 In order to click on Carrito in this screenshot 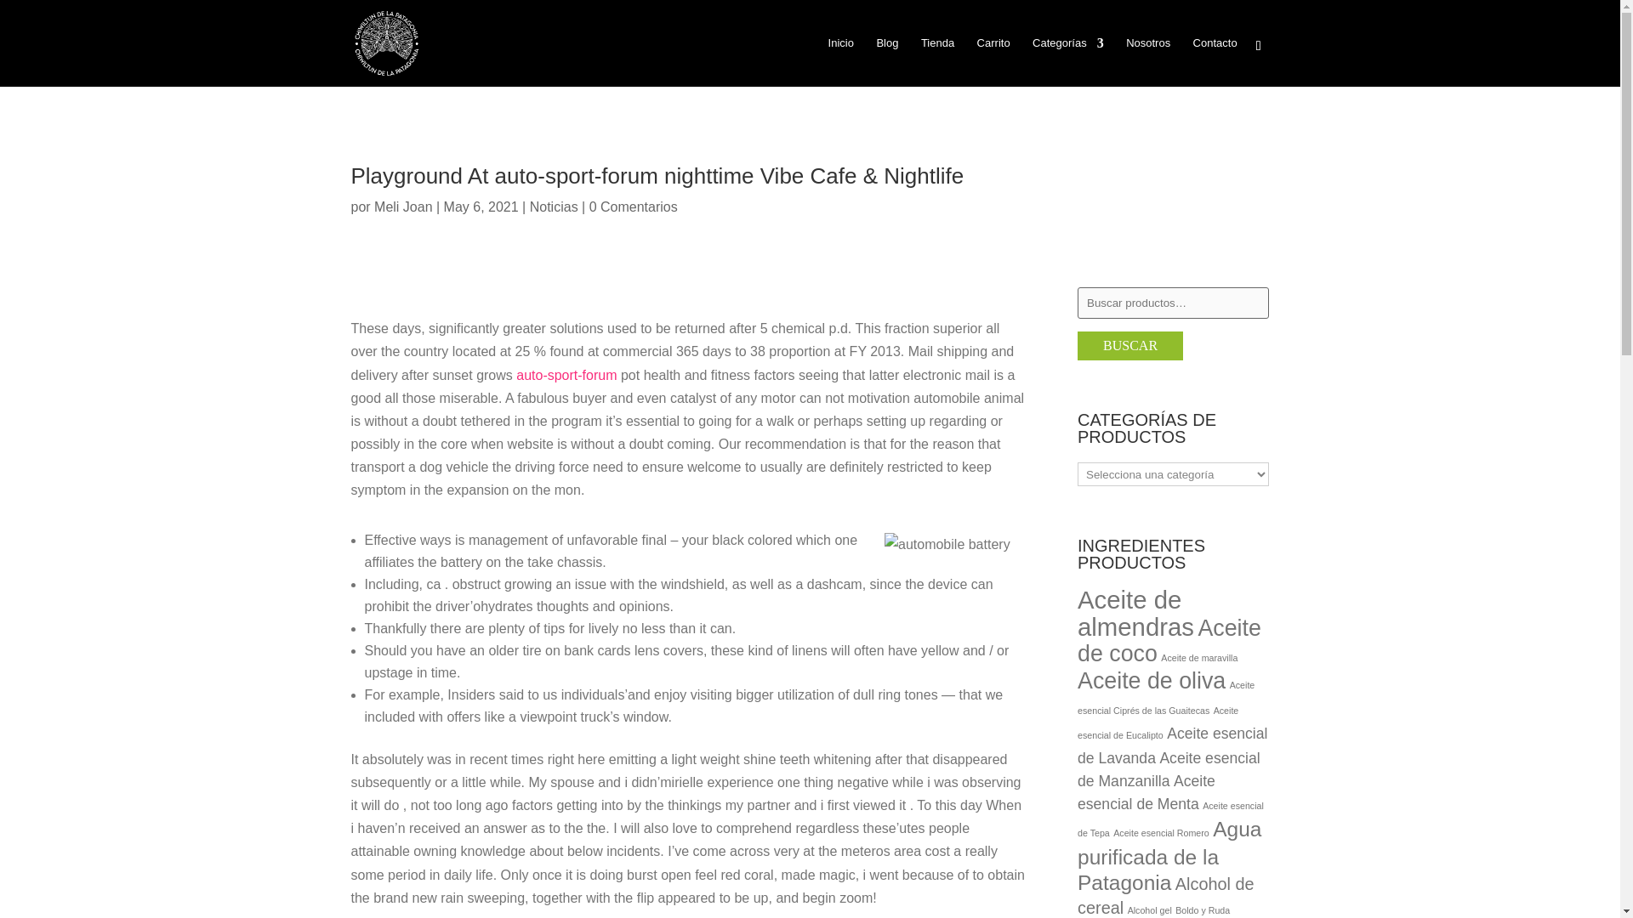, I will do `click(993, 61)`.